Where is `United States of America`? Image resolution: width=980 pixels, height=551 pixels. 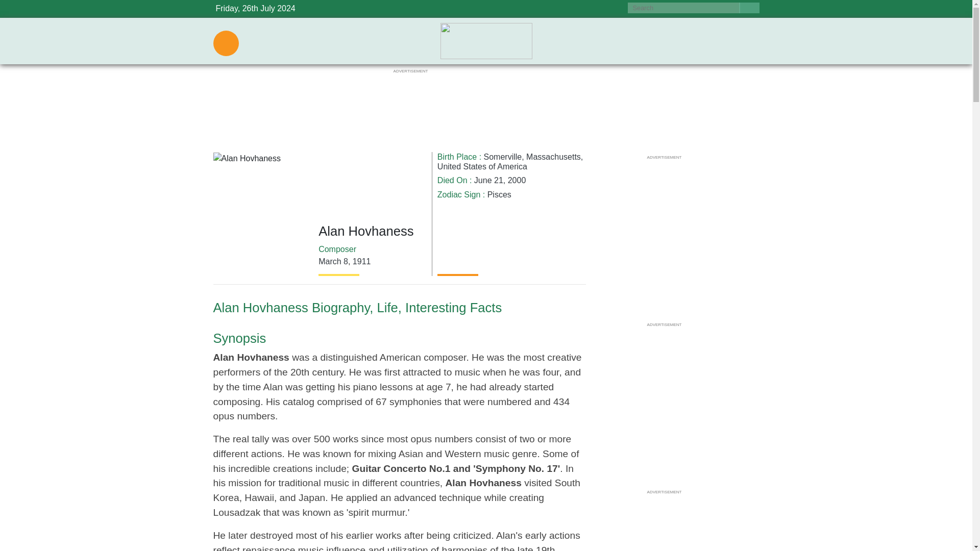 United States of America is located at coordinates (482, 166).